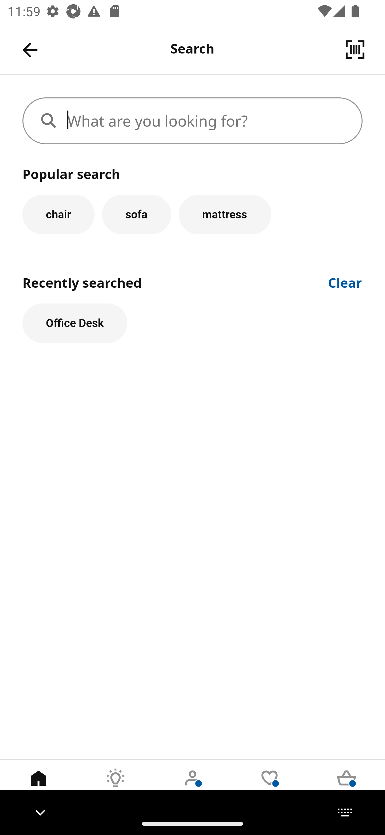  What do you see at coordinates (75, 323) in the screenshot?
I see `Office Desk` at bounding box center [75, 323].